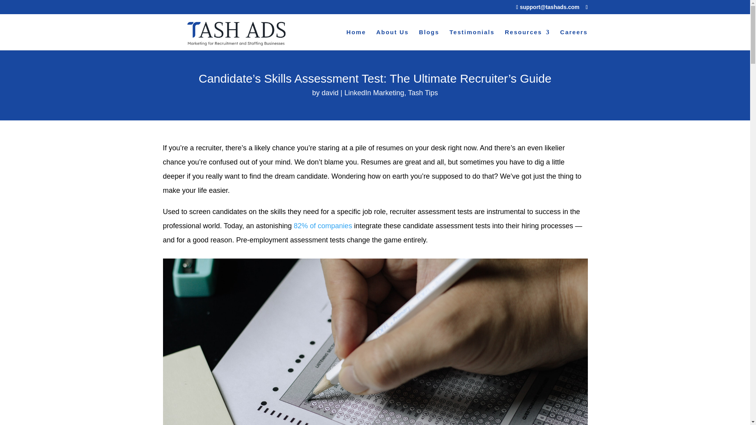 The width and height of the screenshot is (756, 425). Describe the element at coordinates (574, 40) in the screenshot. I see `Careers` at that location.